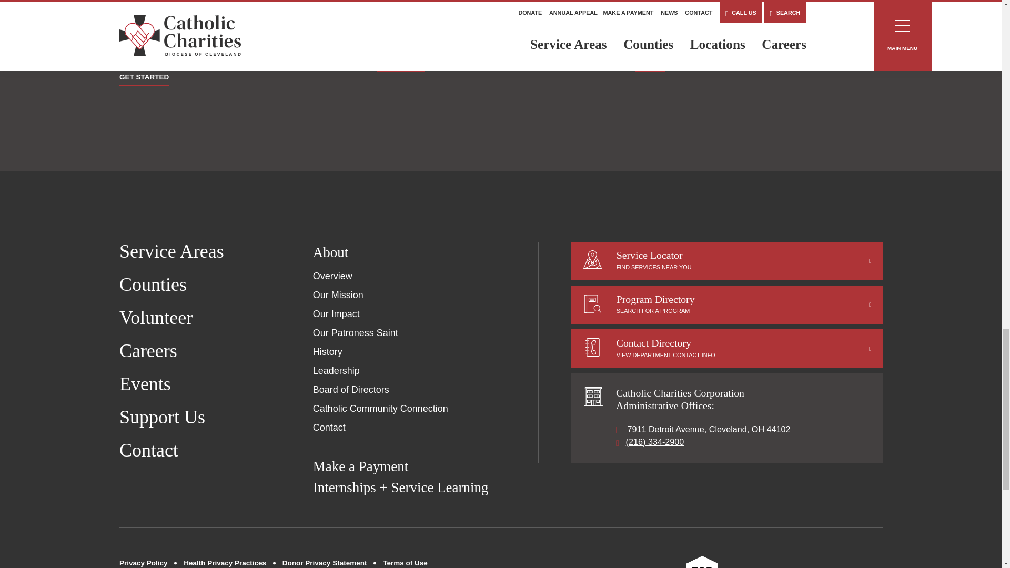 This screenshot has height=568, width=1010. What do you see at coordinates (356, 332) in the screenshot?
I see `Our Patroness Saint` at bounding box center [356, 332].